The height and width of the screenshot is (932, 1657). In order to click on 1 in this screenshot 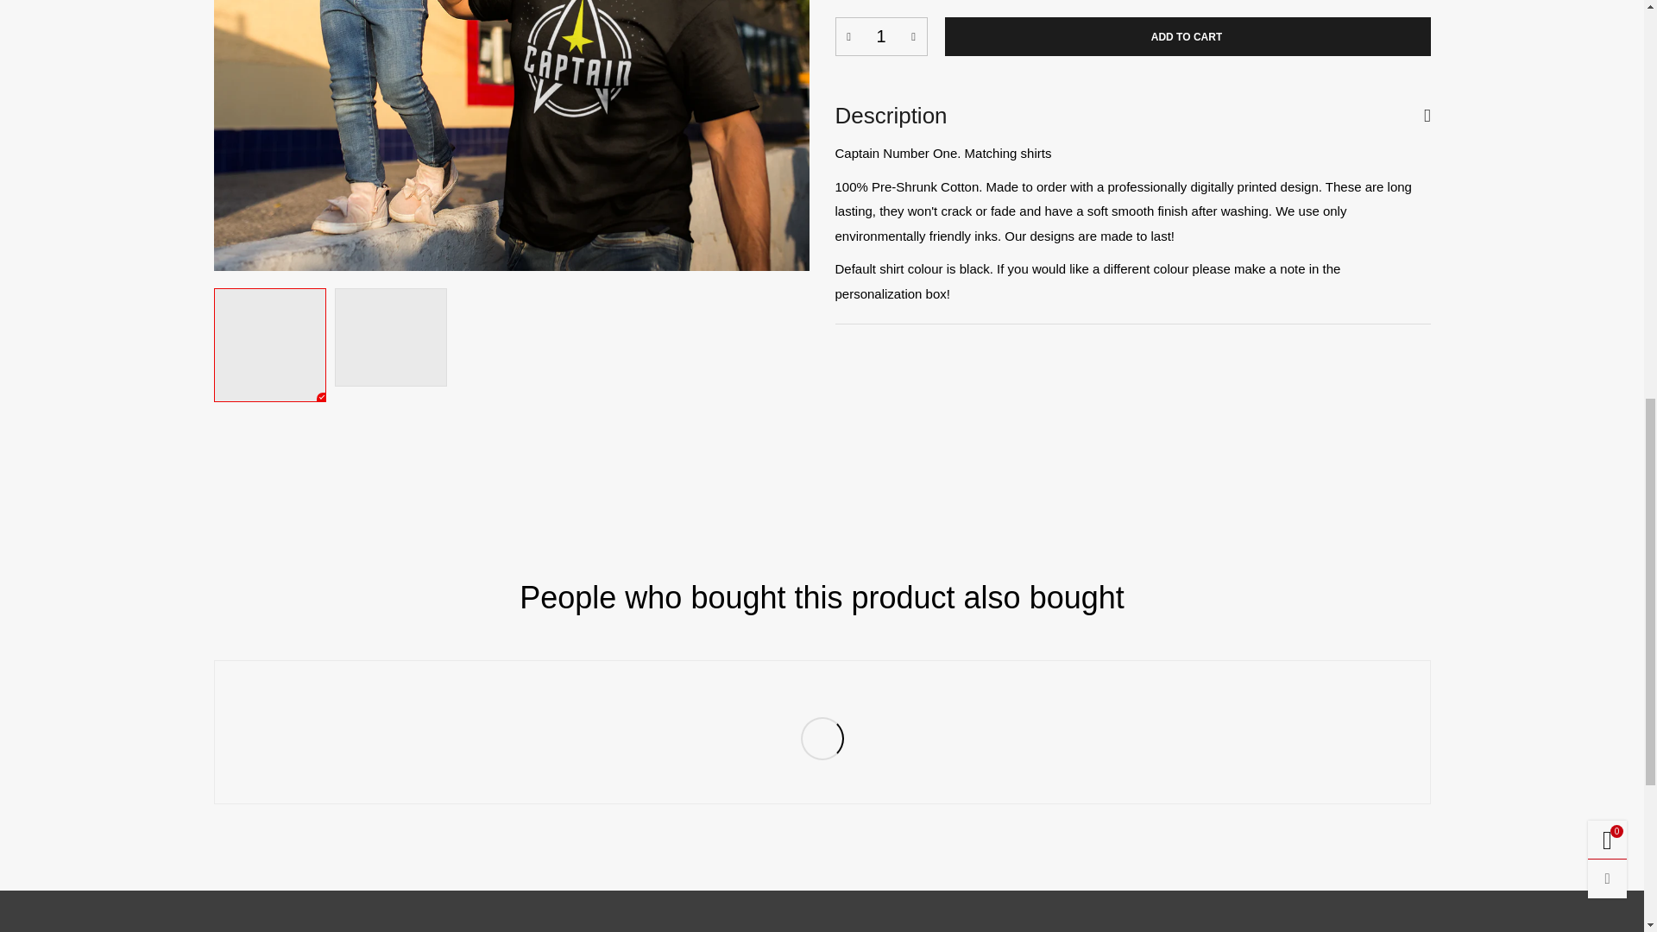, I will do `click(880, 36)`.